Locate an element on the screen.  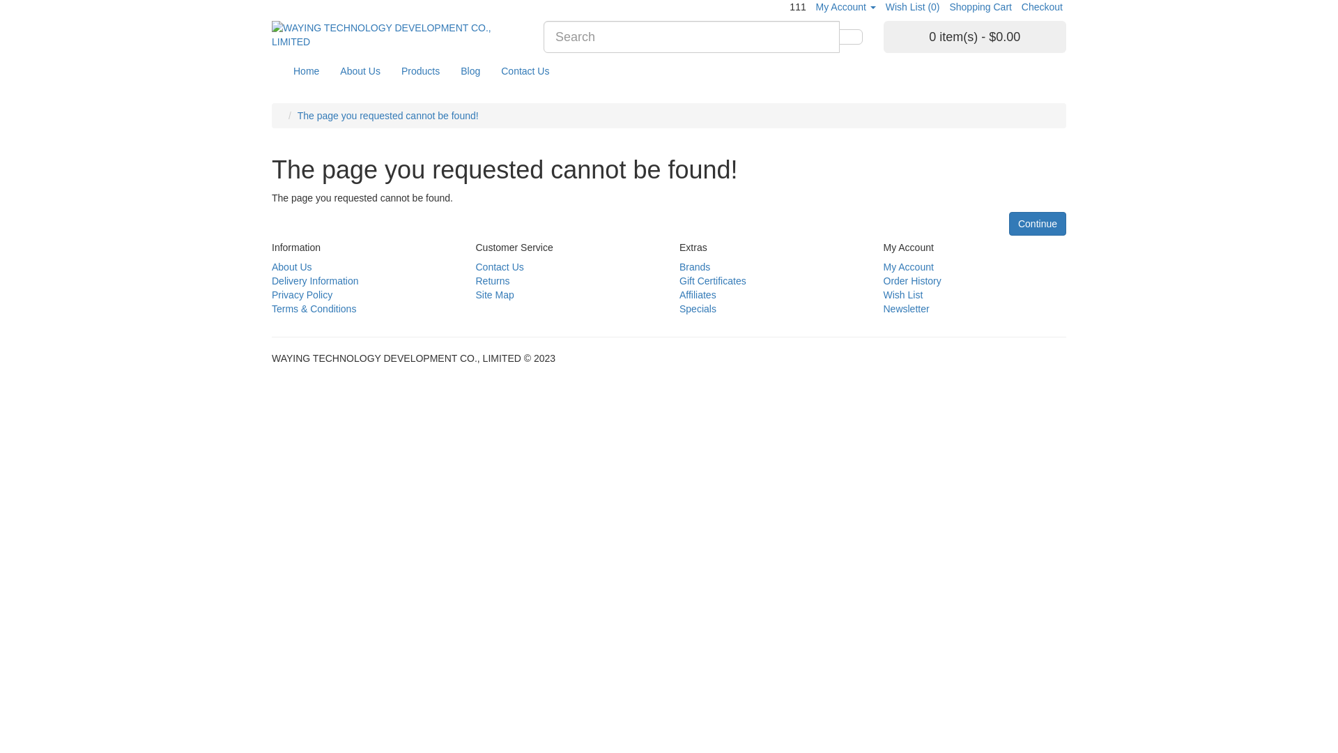
Affiliates is located at coordinates (698, 295).